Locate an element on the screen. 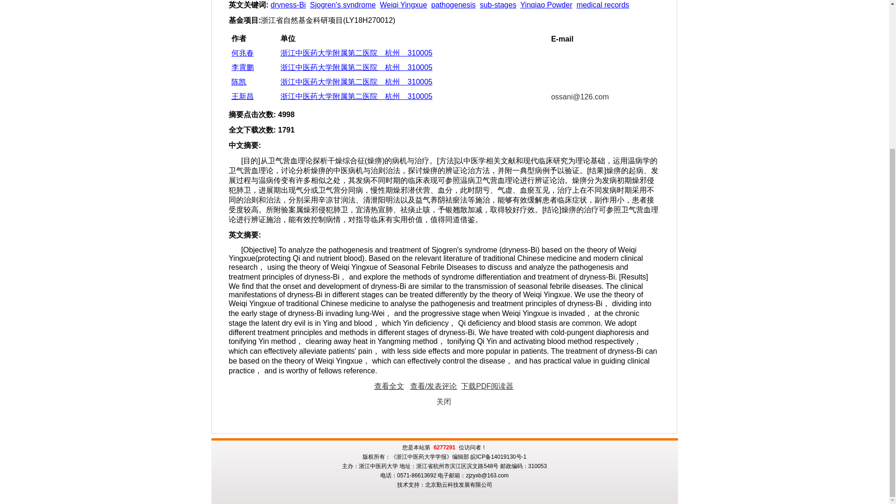 The image size is (896, 504). sub-stages is located at coordinates (497, 5).